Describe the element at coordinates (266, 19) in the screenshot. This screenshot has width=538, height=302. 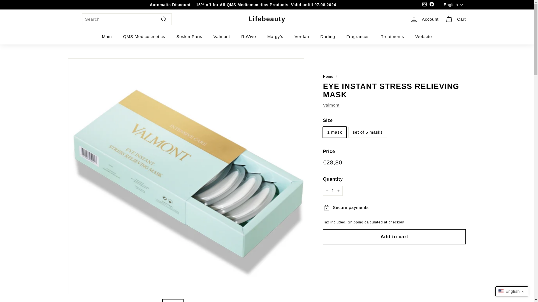
I see `Lifebeauty` at that location.